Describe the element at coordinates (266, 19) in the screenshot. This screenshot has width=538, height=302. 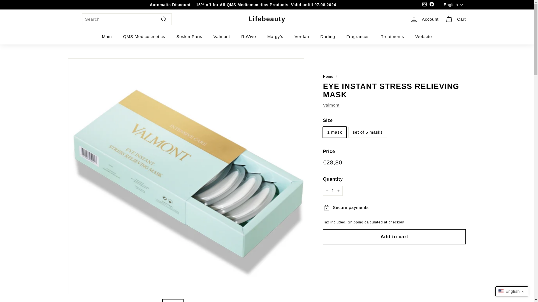
I see `Lifebeauty` at that location.